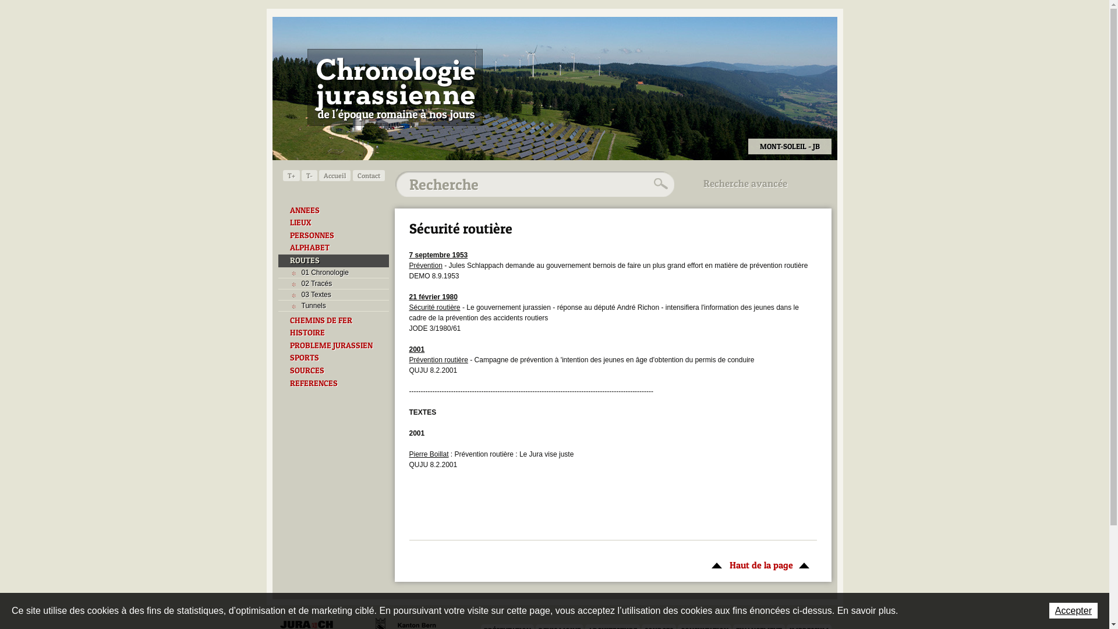  What do you see at coordinates (334, 384) in the screenshot?
I see `REFERENCES` at bounding box center [334, 384].